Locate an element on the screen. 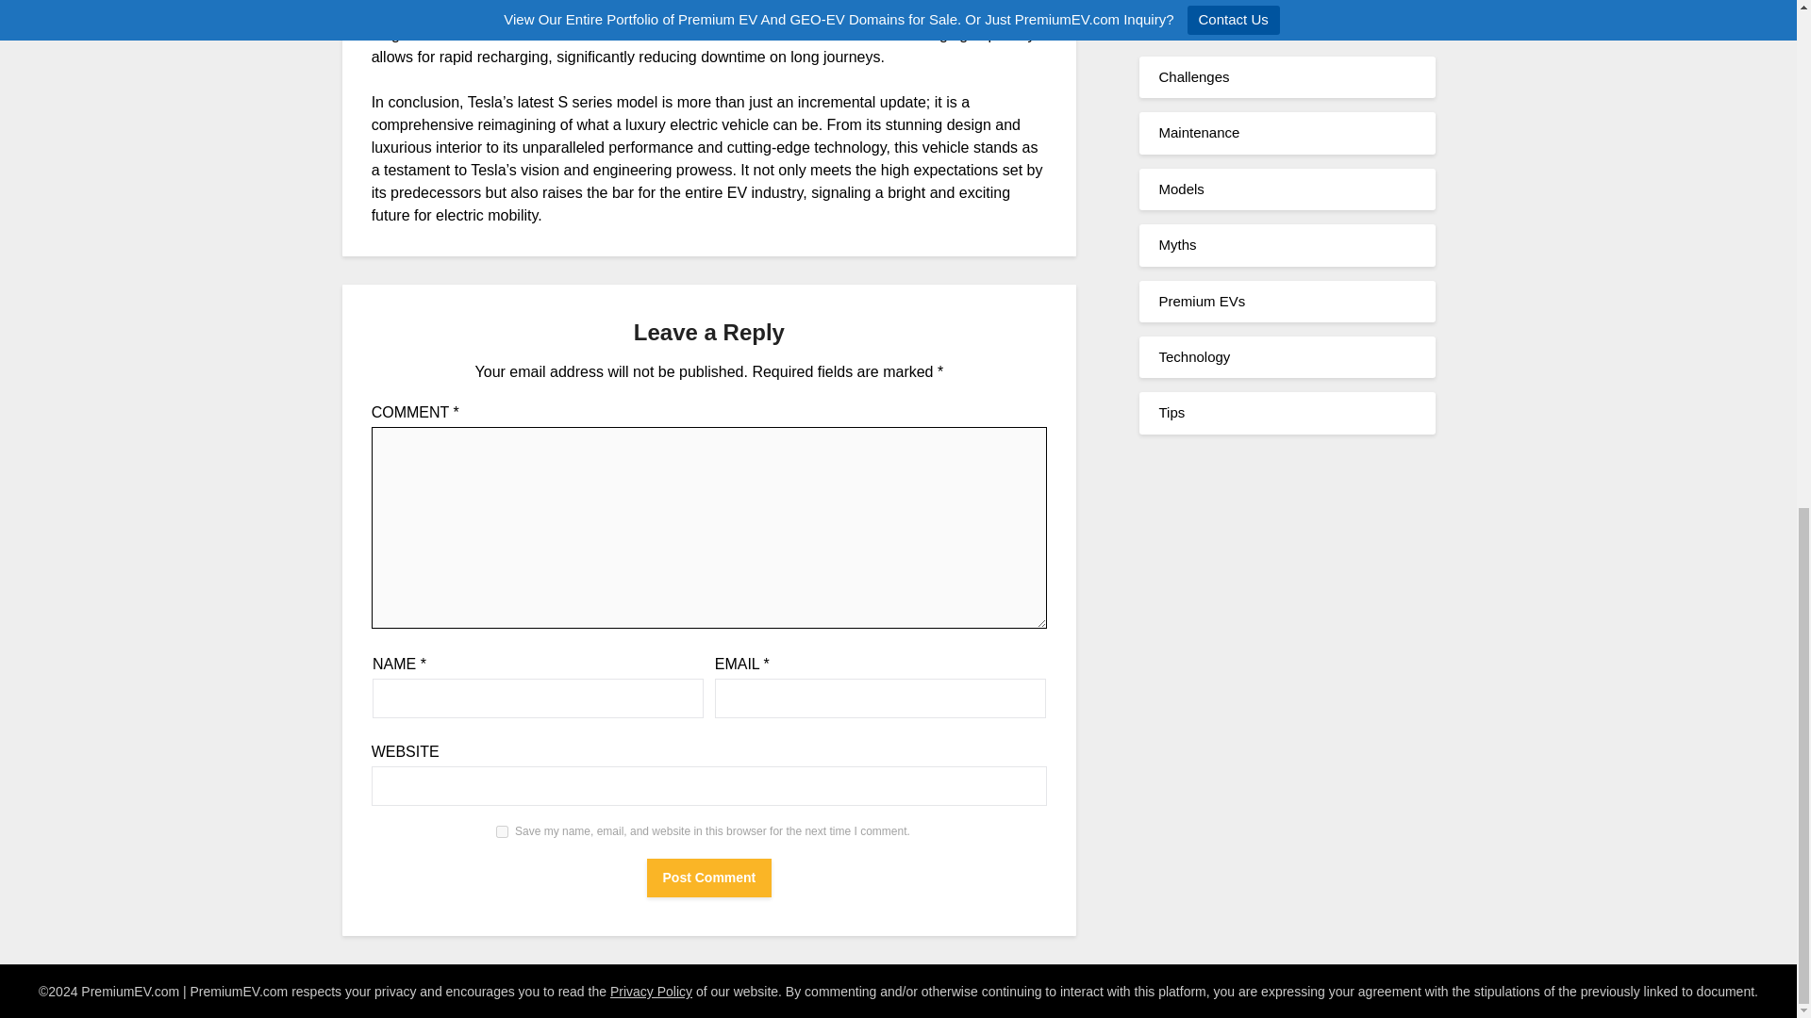 The width and height of the screenshot is (1811, 1018). Models is located at coordinates (1181, 189).